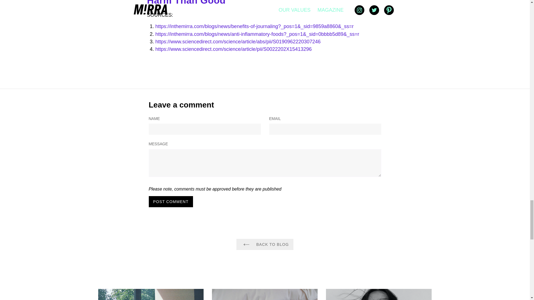 The width and height of the screenshot is (534, 300). I want to click on Signs Your New Products May Be Causing More Harm Than Good, so click(258, 3).